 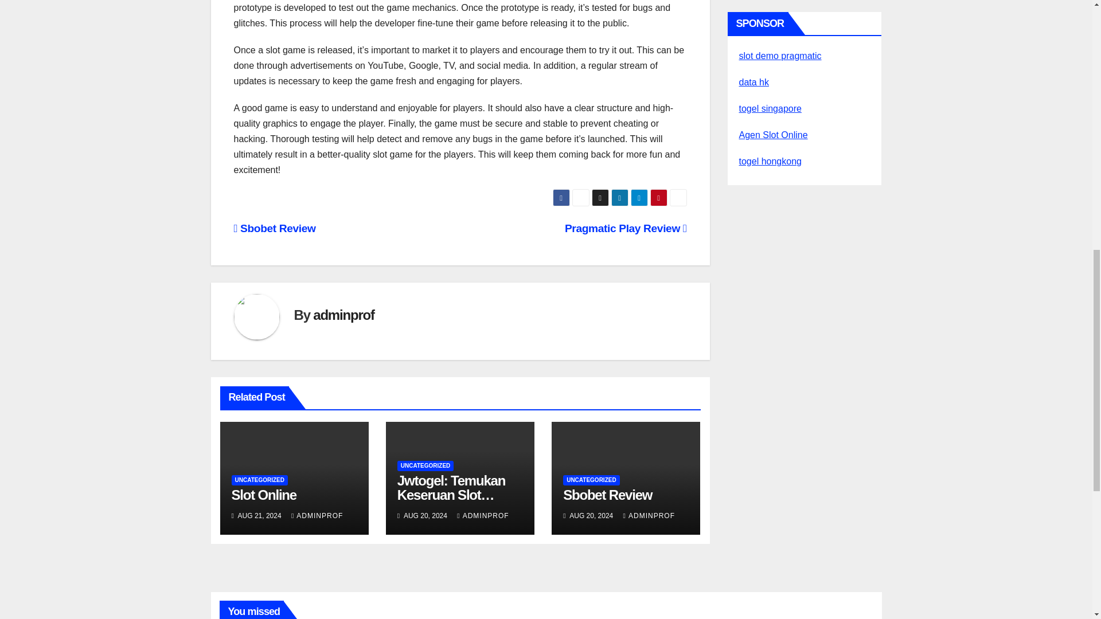 What do you see at coordinates (264, 494) in the screenshot?
I see `Permalink to: Slot Online` at bounding box center [264, 494].